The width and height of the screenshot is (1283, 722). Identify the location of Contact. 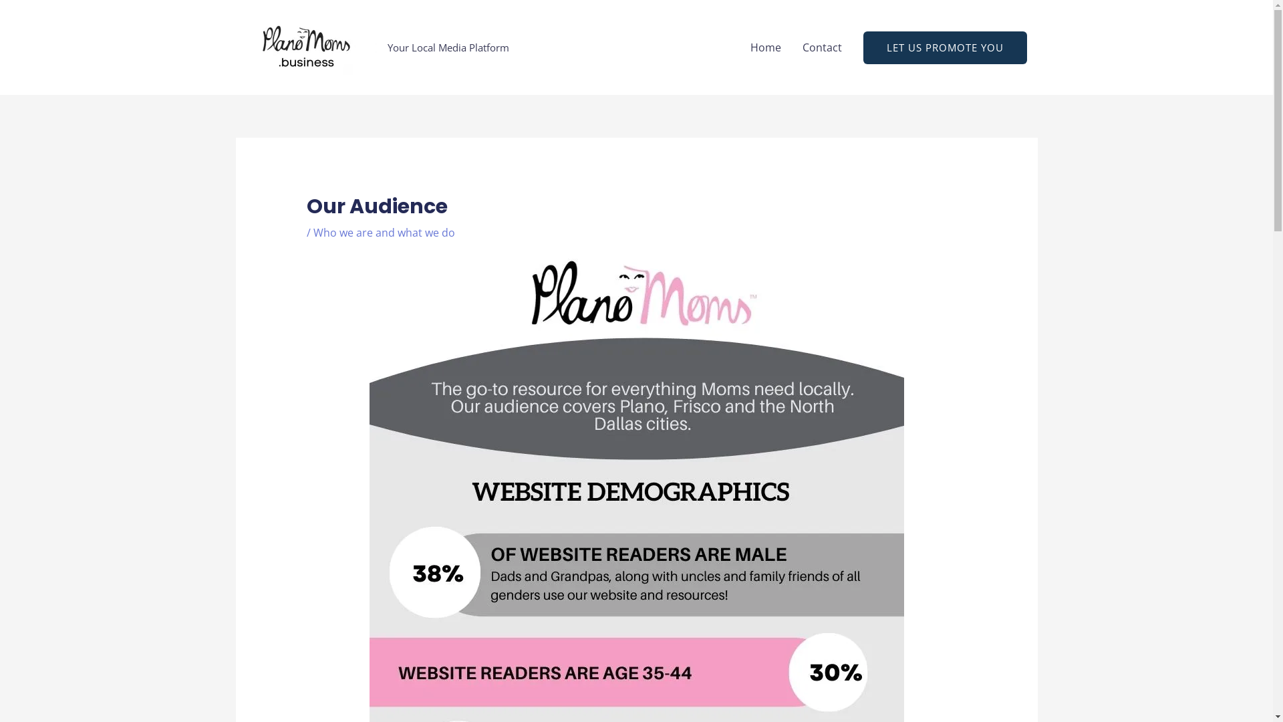
(822, 47).